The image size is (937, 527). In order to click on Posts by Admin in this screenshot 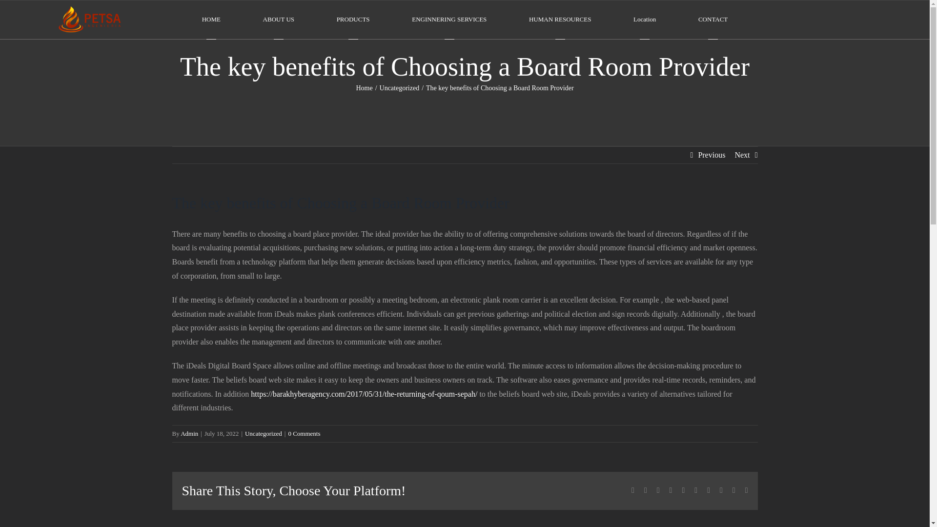, I will do `click(189, 433)`.